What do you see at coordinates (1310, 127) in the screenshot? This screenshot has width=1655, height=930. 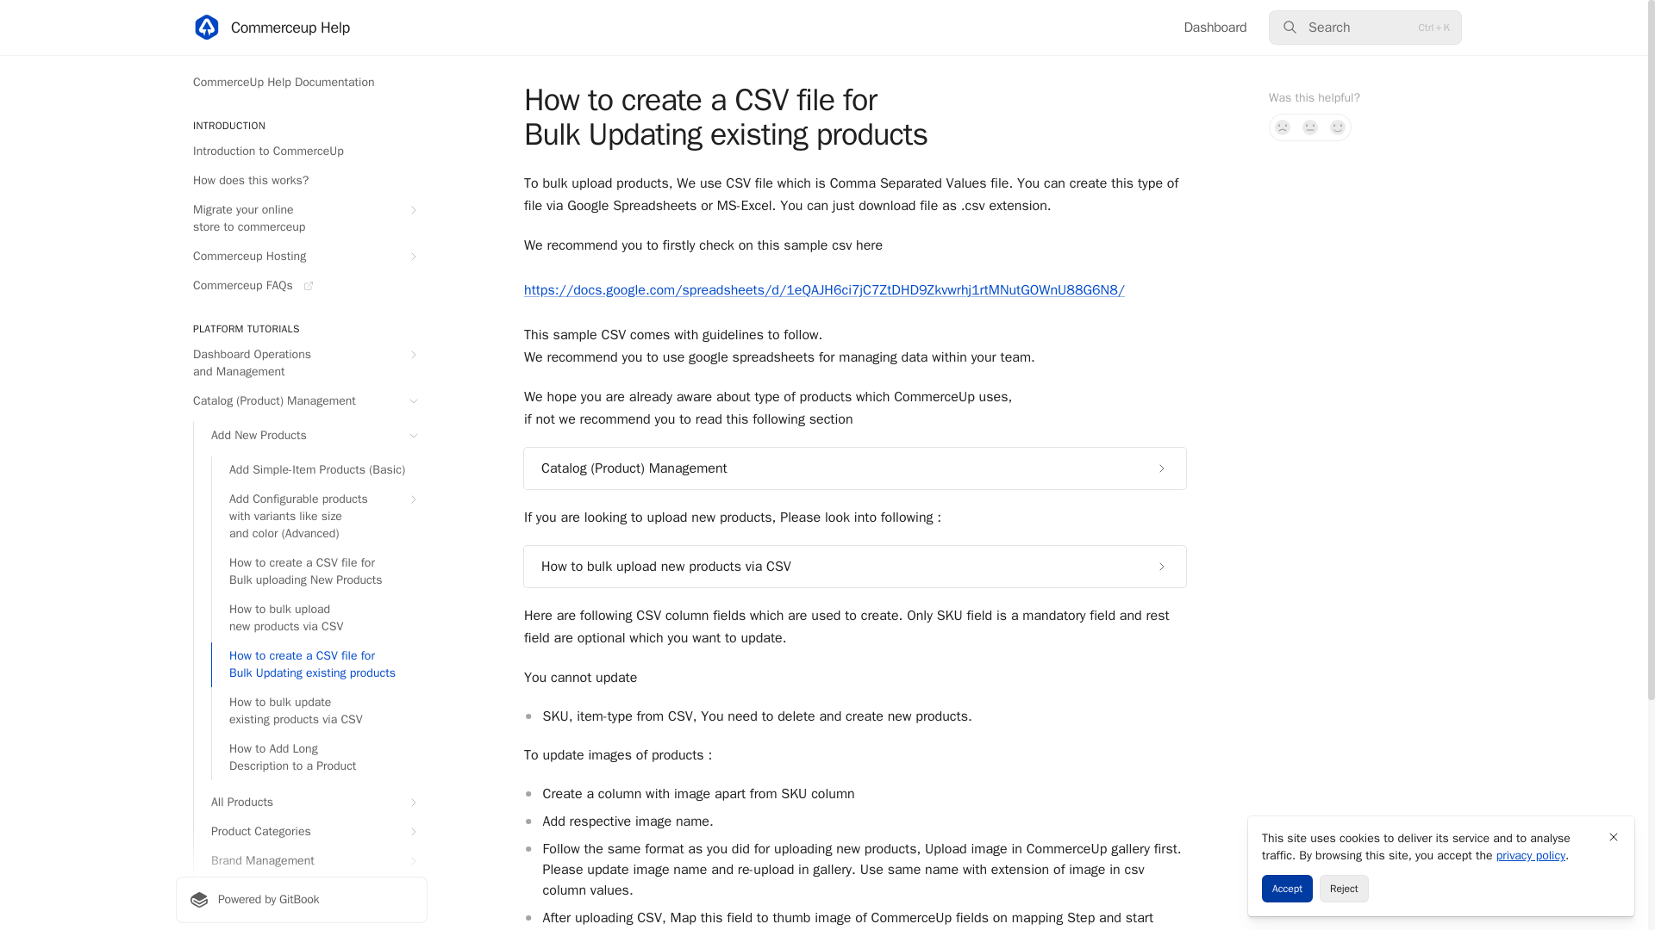 I see `Not sure` at bounding box center [1310, 127].